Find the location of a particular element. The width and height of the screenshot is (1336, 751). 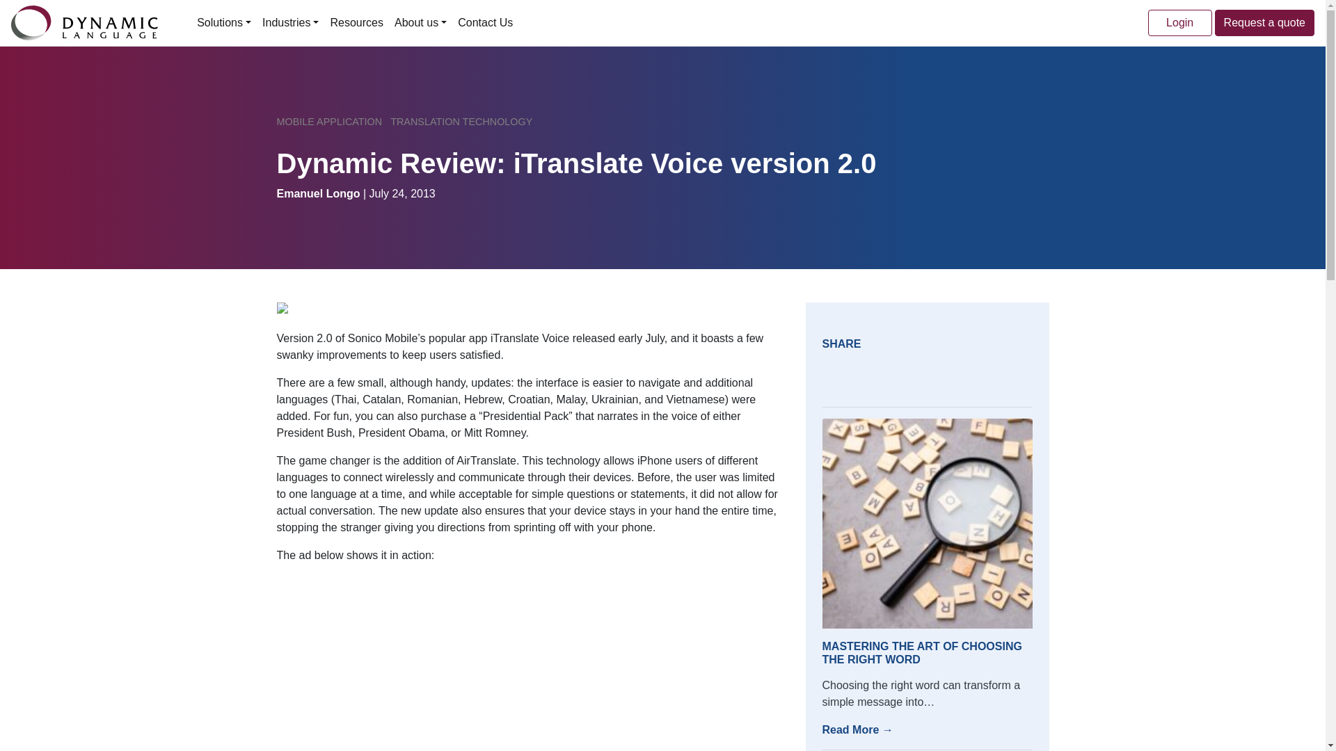

Solutions is located at coordinates (223, 22).